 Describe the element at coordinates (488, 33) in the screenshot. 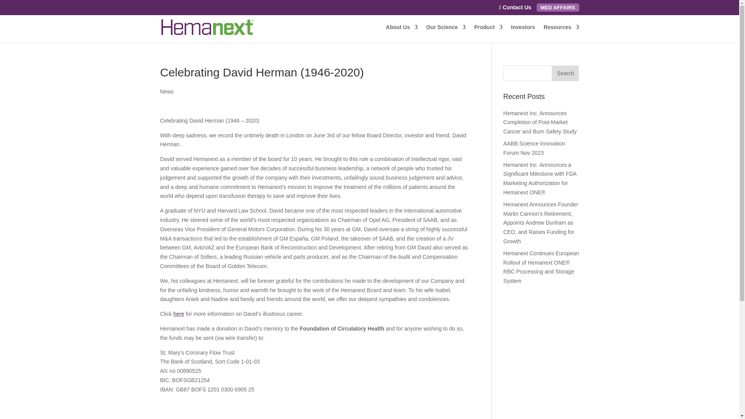

I see `Product` at that location.